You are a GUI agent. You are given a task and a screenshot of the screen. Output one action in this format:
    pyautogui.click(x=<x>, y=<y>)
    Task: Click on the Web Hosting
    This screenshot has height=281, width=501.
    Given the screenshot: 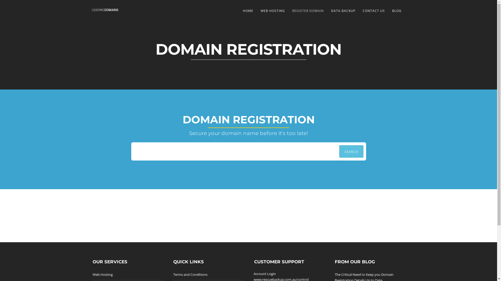 What is the action you would take?
    pyautogui.click(x=102, y=274)
    